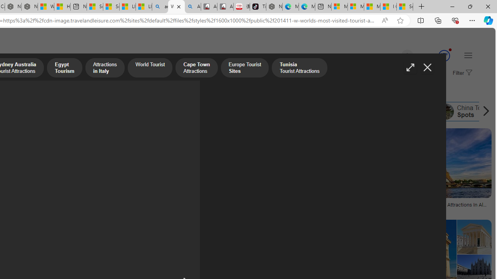 Image resolution: width=497 pixels, height=279 pixels. I want to click on Microsoft Rewards 138, so click(435, 56).